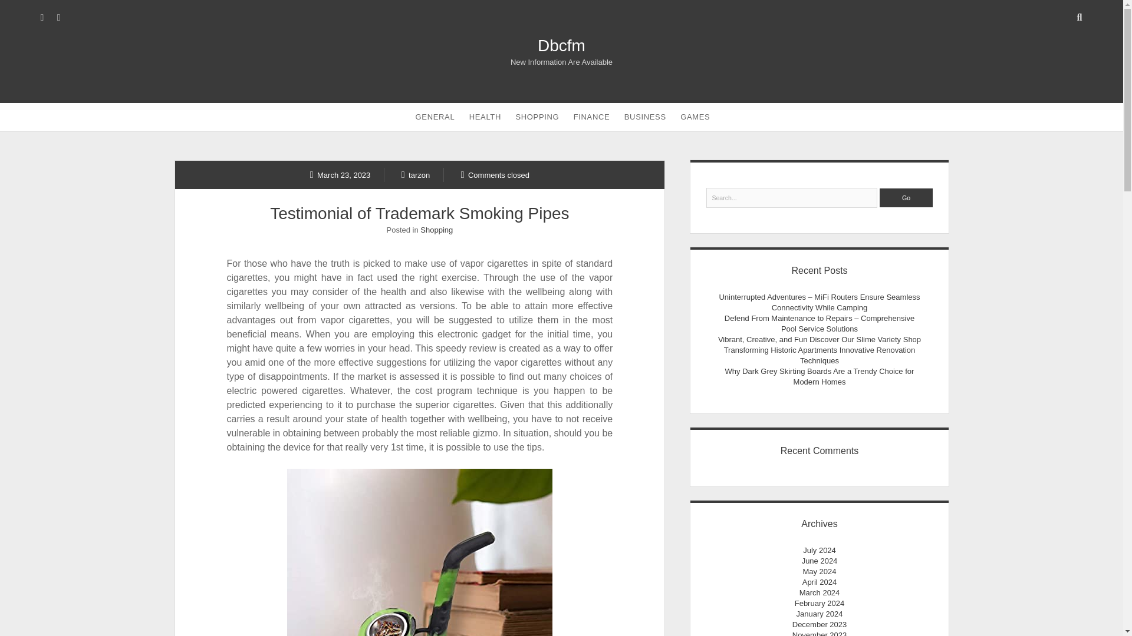 The width and height of the screenshot is (1132, 636). Describe the element at coordinates (820, 614) in the screenshot. I see `January 2024` at that location.